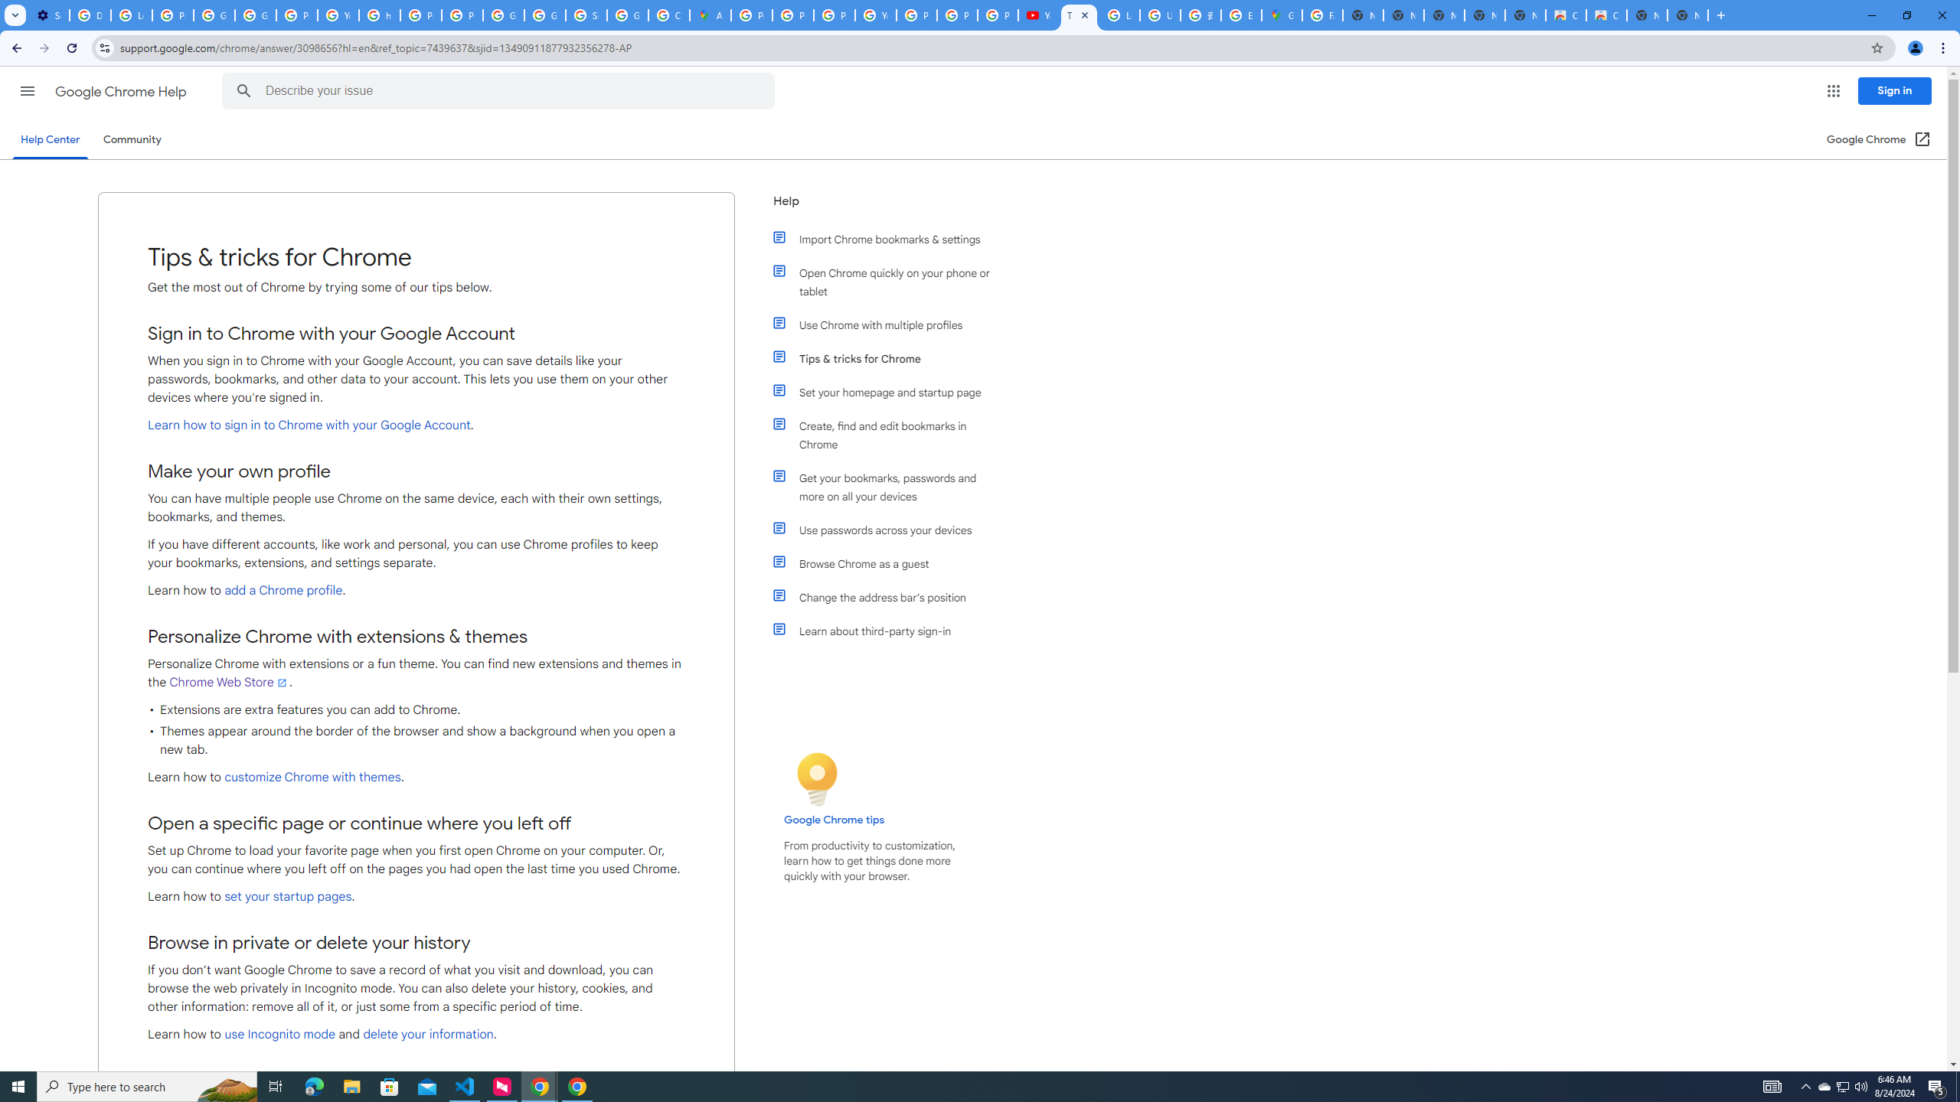 The width and height of the screenshot is (1960, 1102). Describe the element at coordinates (1242, 15) in the screenshot. I see `Explore new street-level details - Google Maps Help` at that location.